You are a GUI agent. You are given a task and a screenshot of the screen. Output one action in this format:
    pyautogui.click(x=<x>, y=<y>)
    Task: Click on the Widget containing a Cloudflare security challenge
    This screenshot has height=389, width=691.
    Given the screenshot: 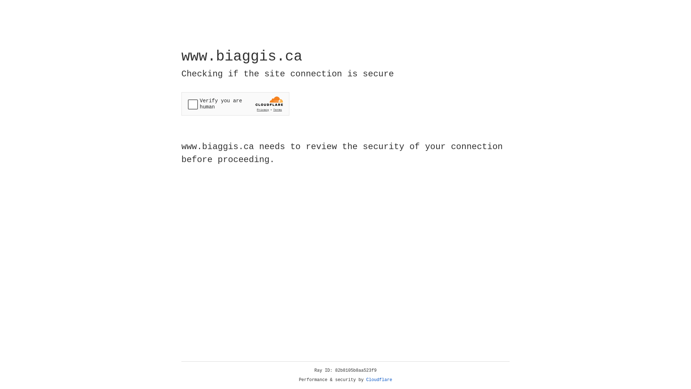 What is the action you would take?
    pyautogui.click(x=235, y=104)
    